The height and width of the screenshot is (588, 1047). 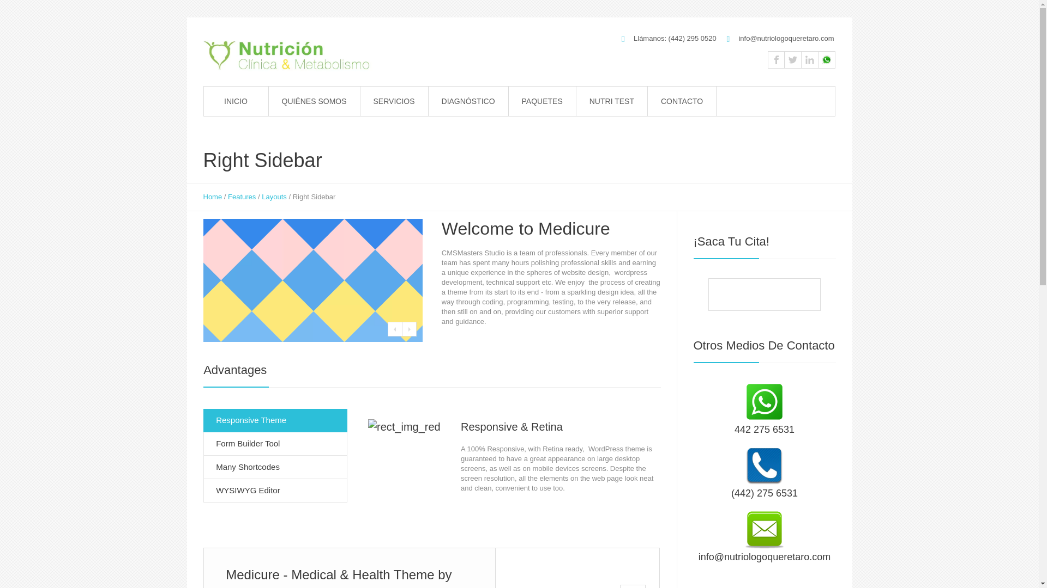 What do you see at coordinates (394, 101) in the screenshot?
I see `SERVICIOS` at bounding box center [394, 101].